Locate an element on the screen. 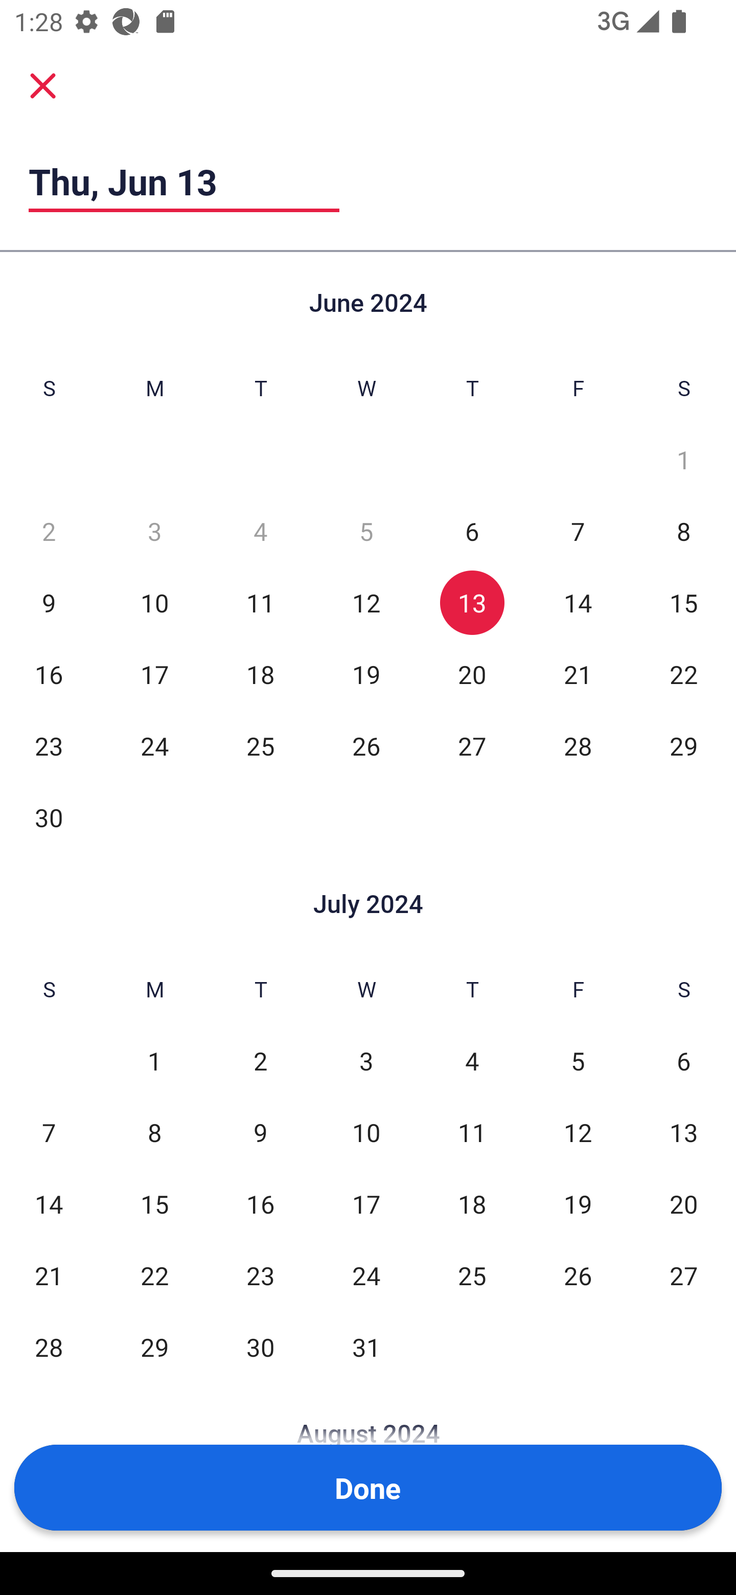  25 Tue, Jun 25, Not Selected is located at coordinates (261, 745).